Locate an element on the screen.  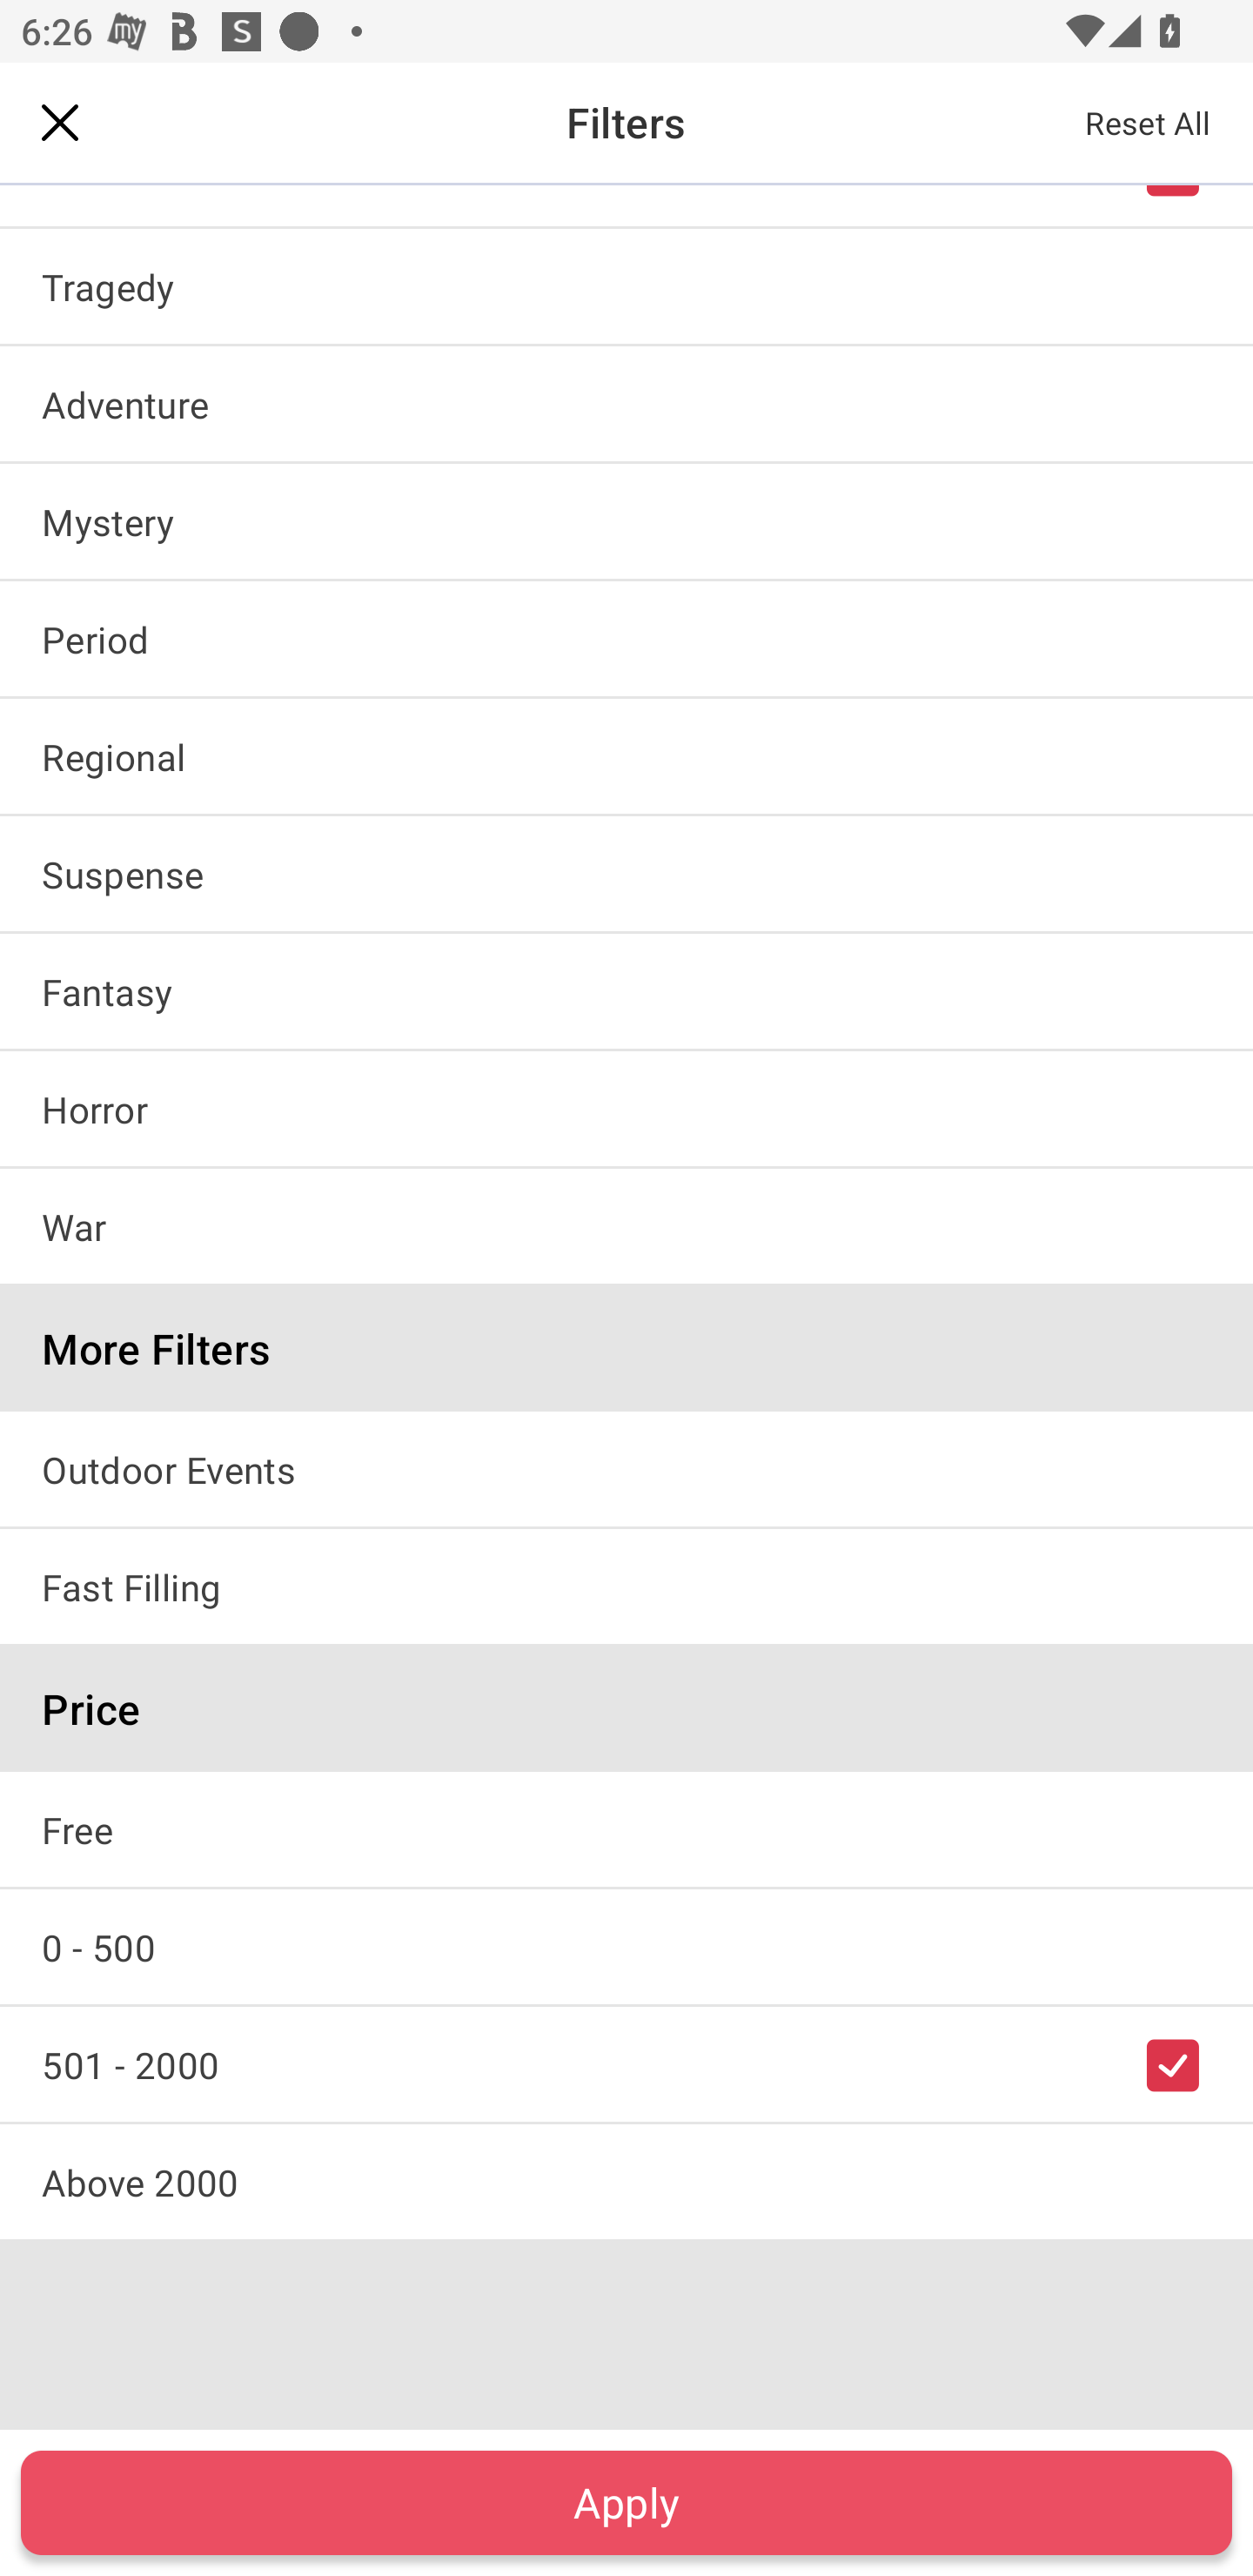
Suspense is located at coordinates (626, 873).